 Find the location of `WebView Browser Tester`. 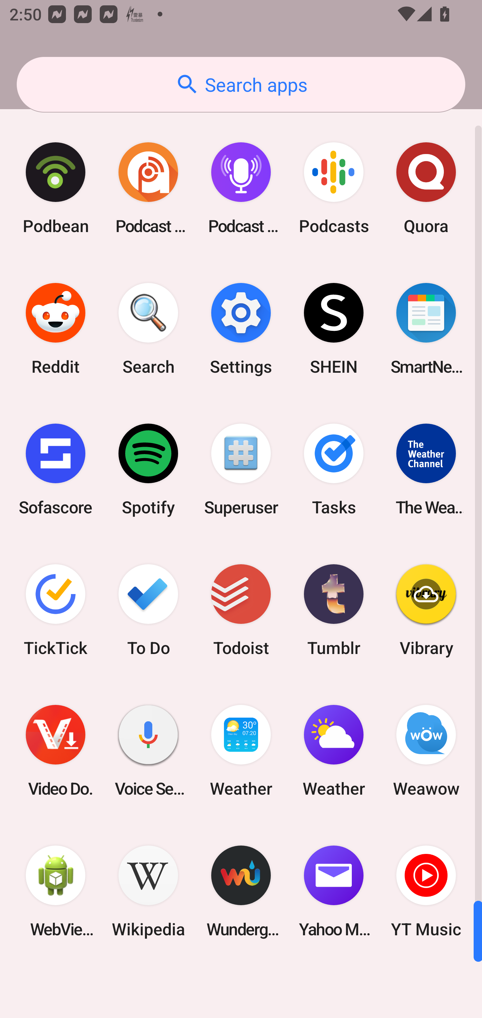

WebView Browser Tester is located at coordinates (56, 891).